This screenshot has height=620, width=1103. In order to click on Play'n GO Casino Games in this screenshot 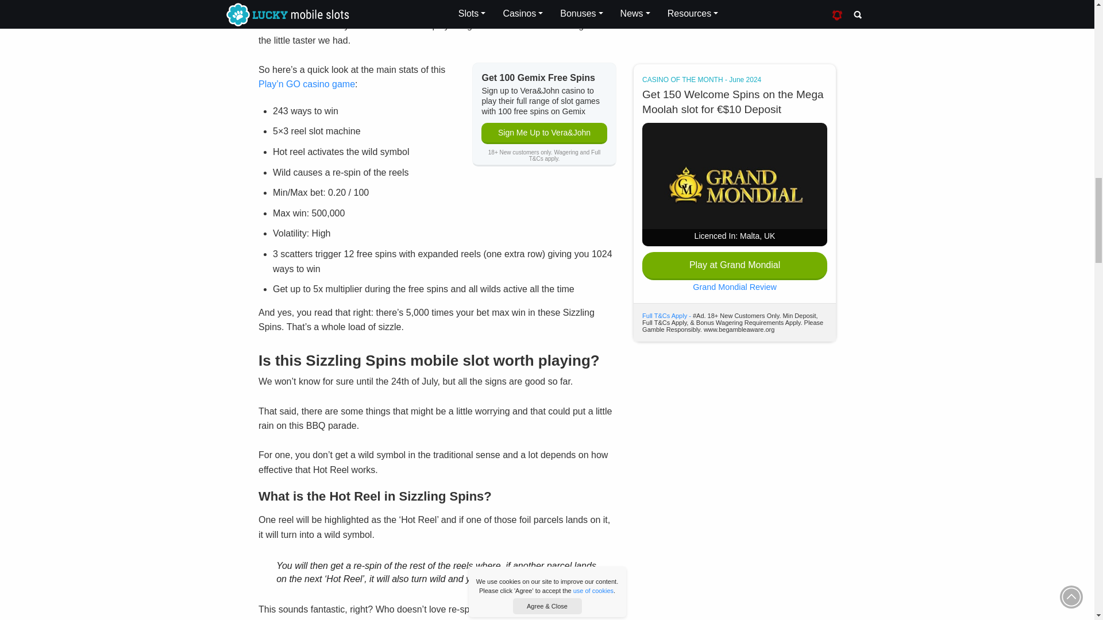, I will do `click(307, 84)`.